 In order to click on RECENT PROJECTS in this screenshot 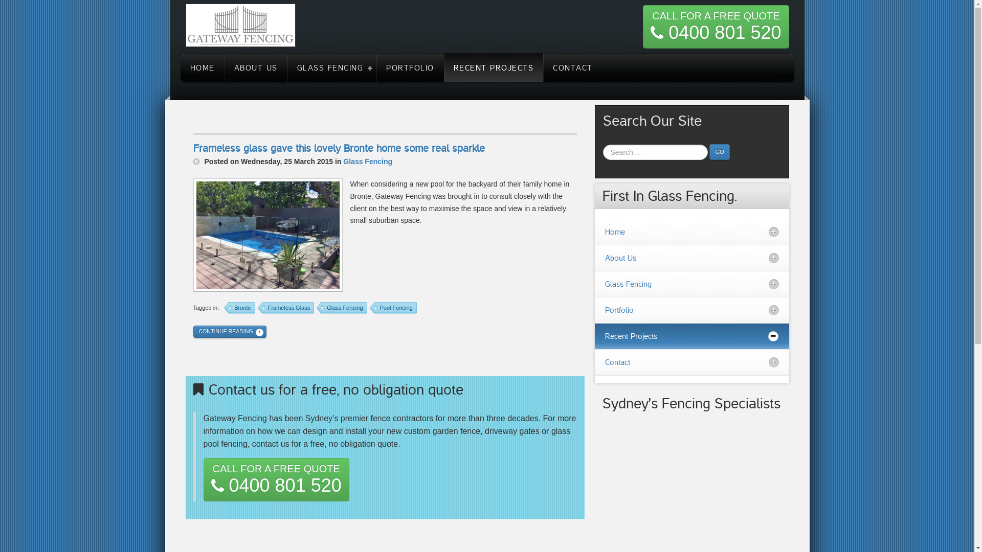, I will do `click(494, 68)`.